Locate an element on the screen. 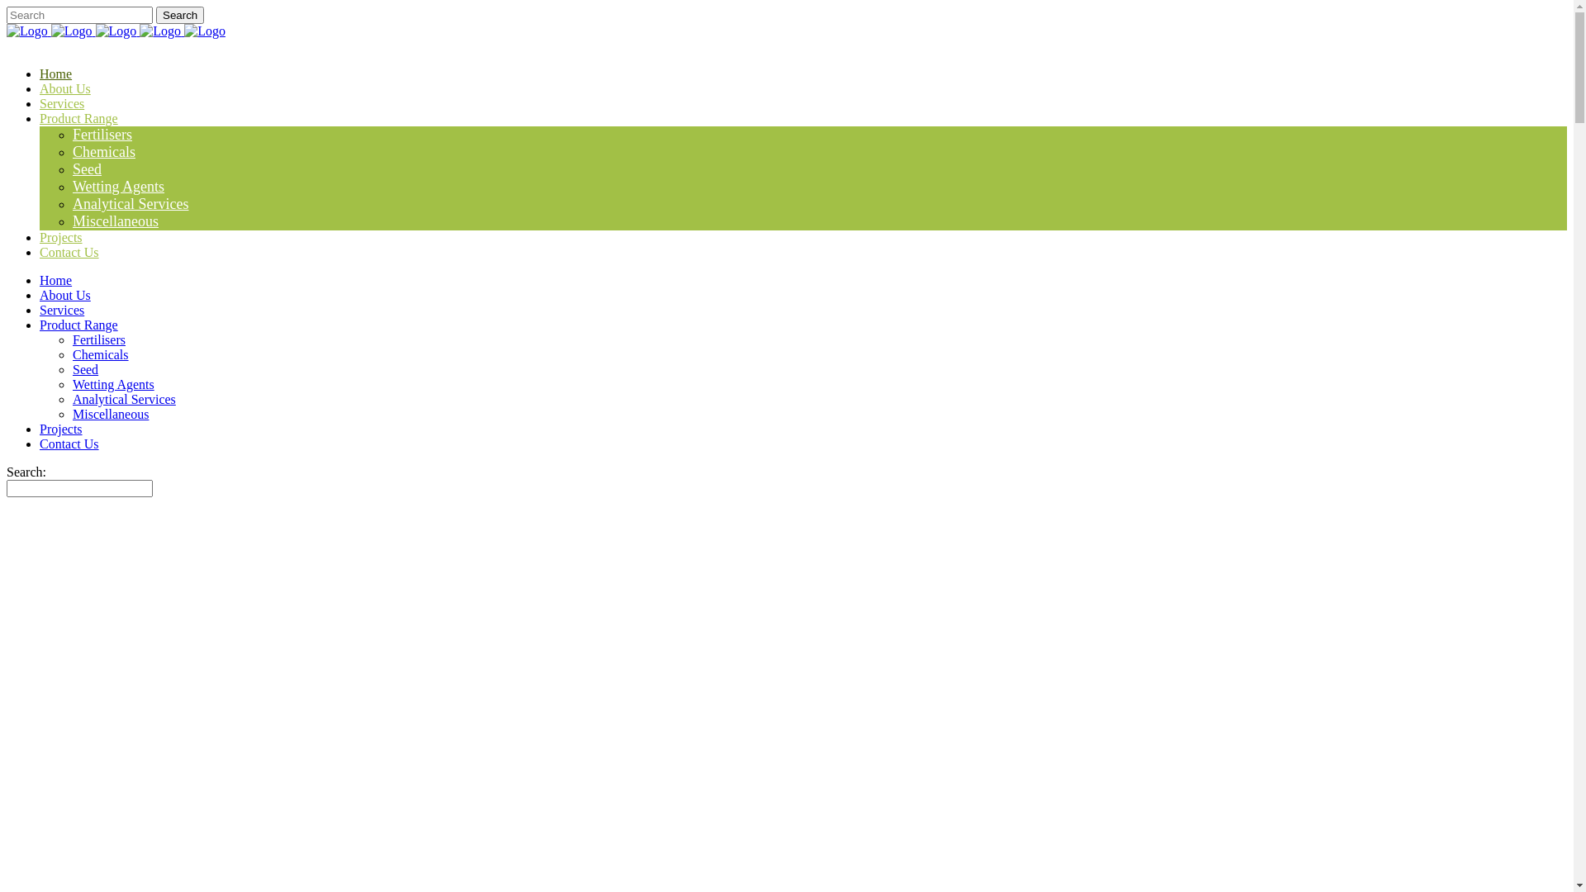 Image resolution: width=1586 pixels, height=892 pixels. Services is located at coordinates (62, 311).